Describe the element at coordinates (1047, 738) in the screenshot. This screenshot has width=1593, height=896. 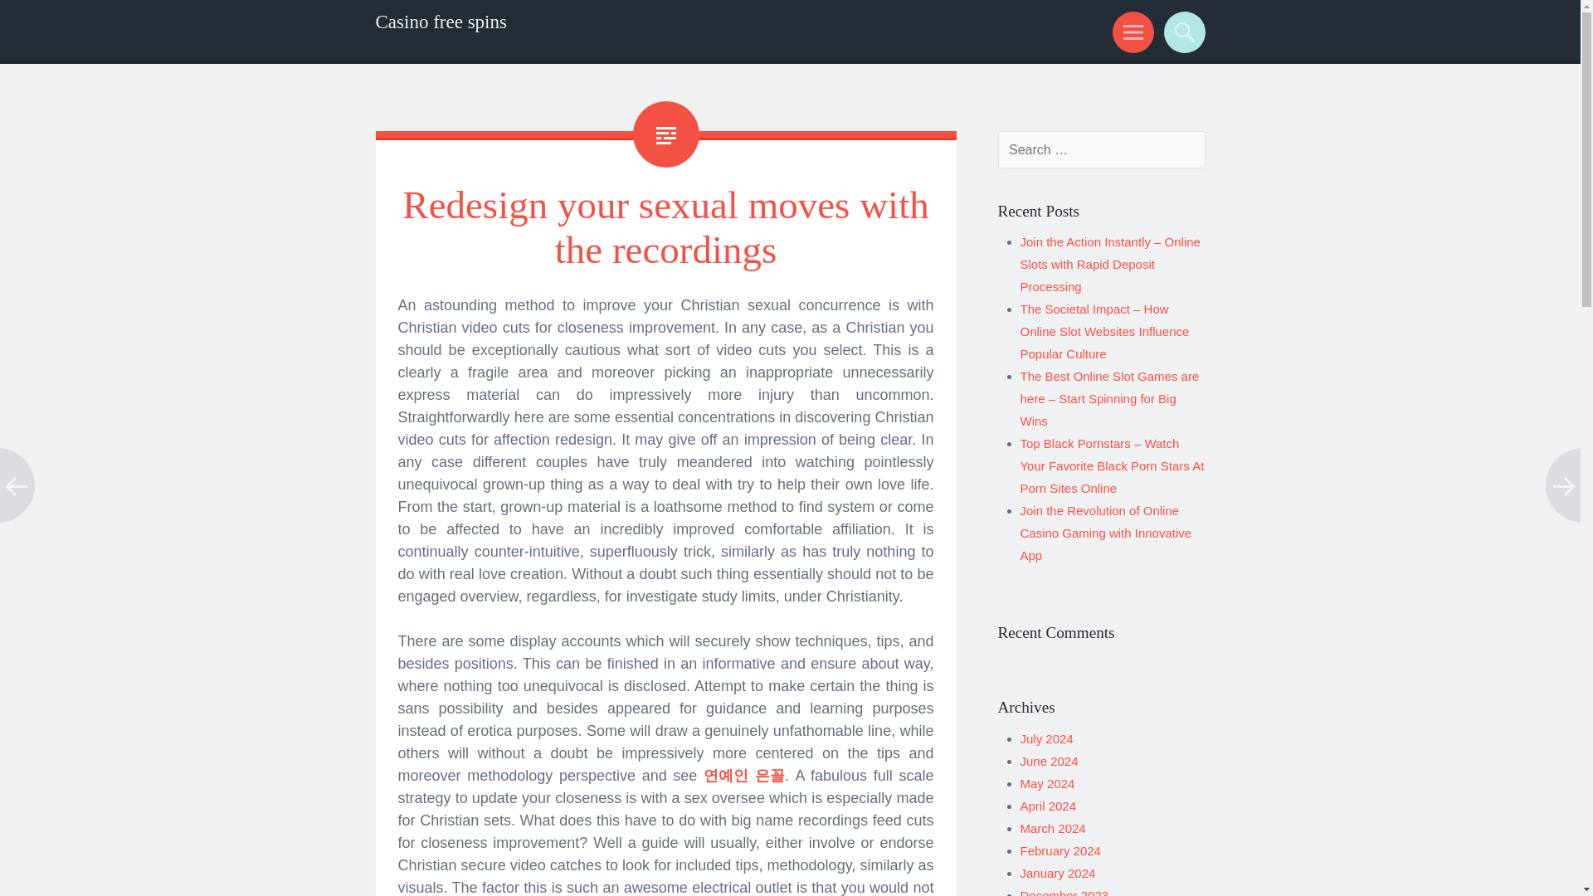
I see `July 2024` at that location.